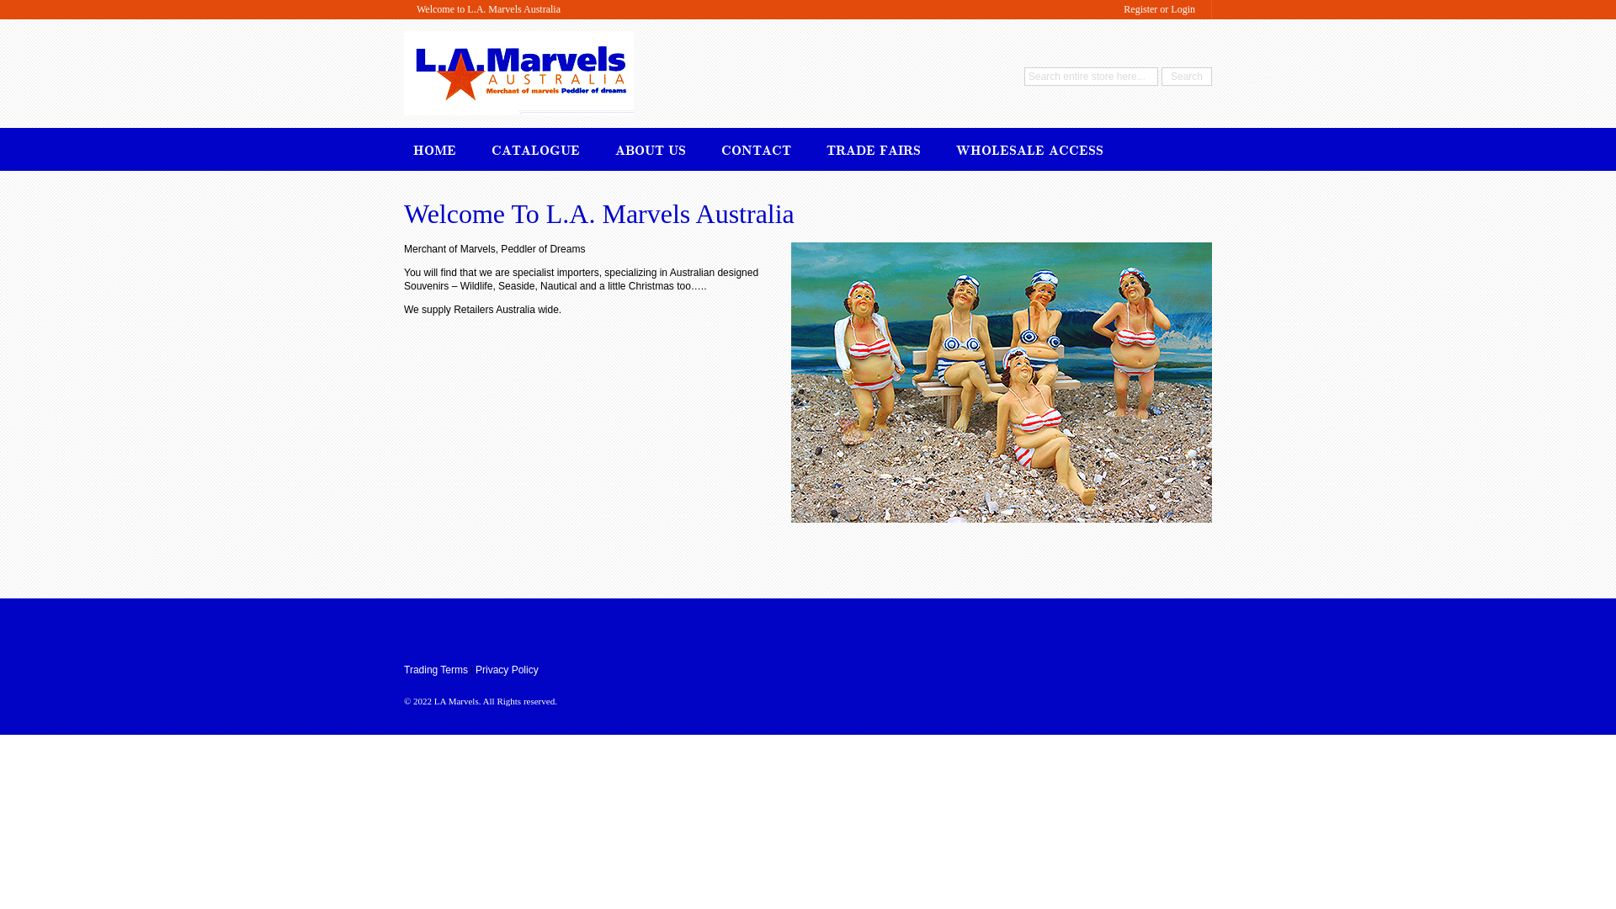 The height and width of the screenshot is (909, 1616). I want to click on Privacy Policy, so click(507, 670).